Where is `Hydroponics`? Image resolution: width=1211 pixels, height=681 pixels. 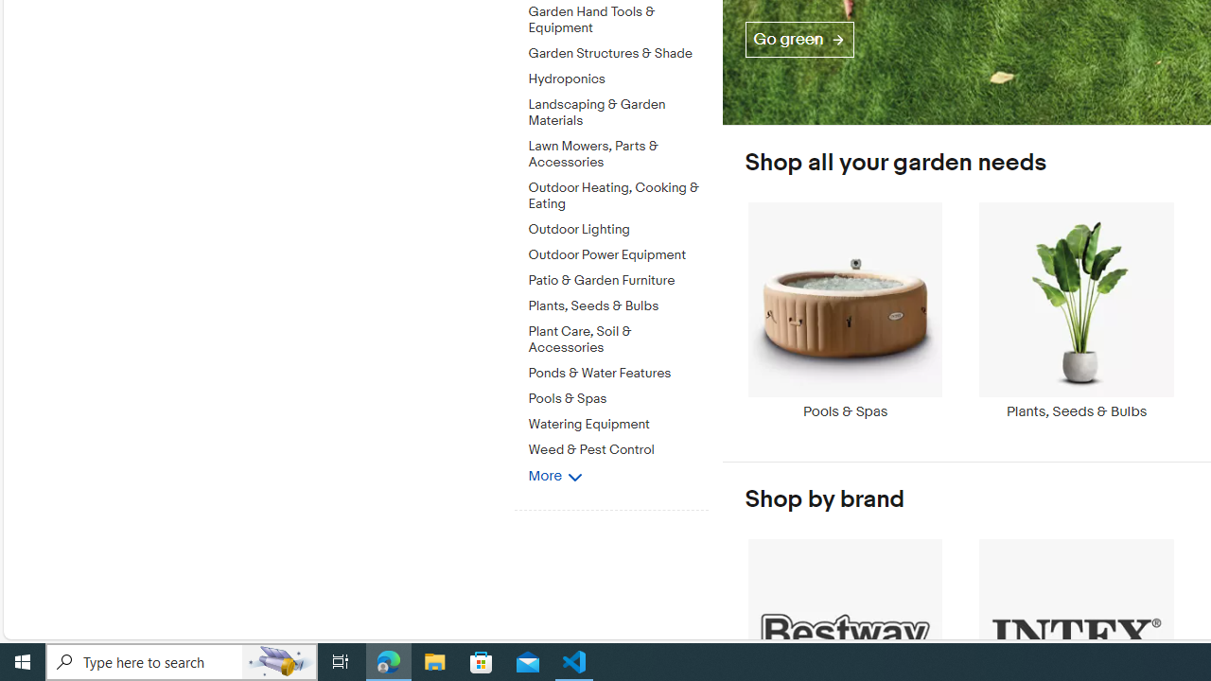 Hydroponics is located at coordinates (618, 76).